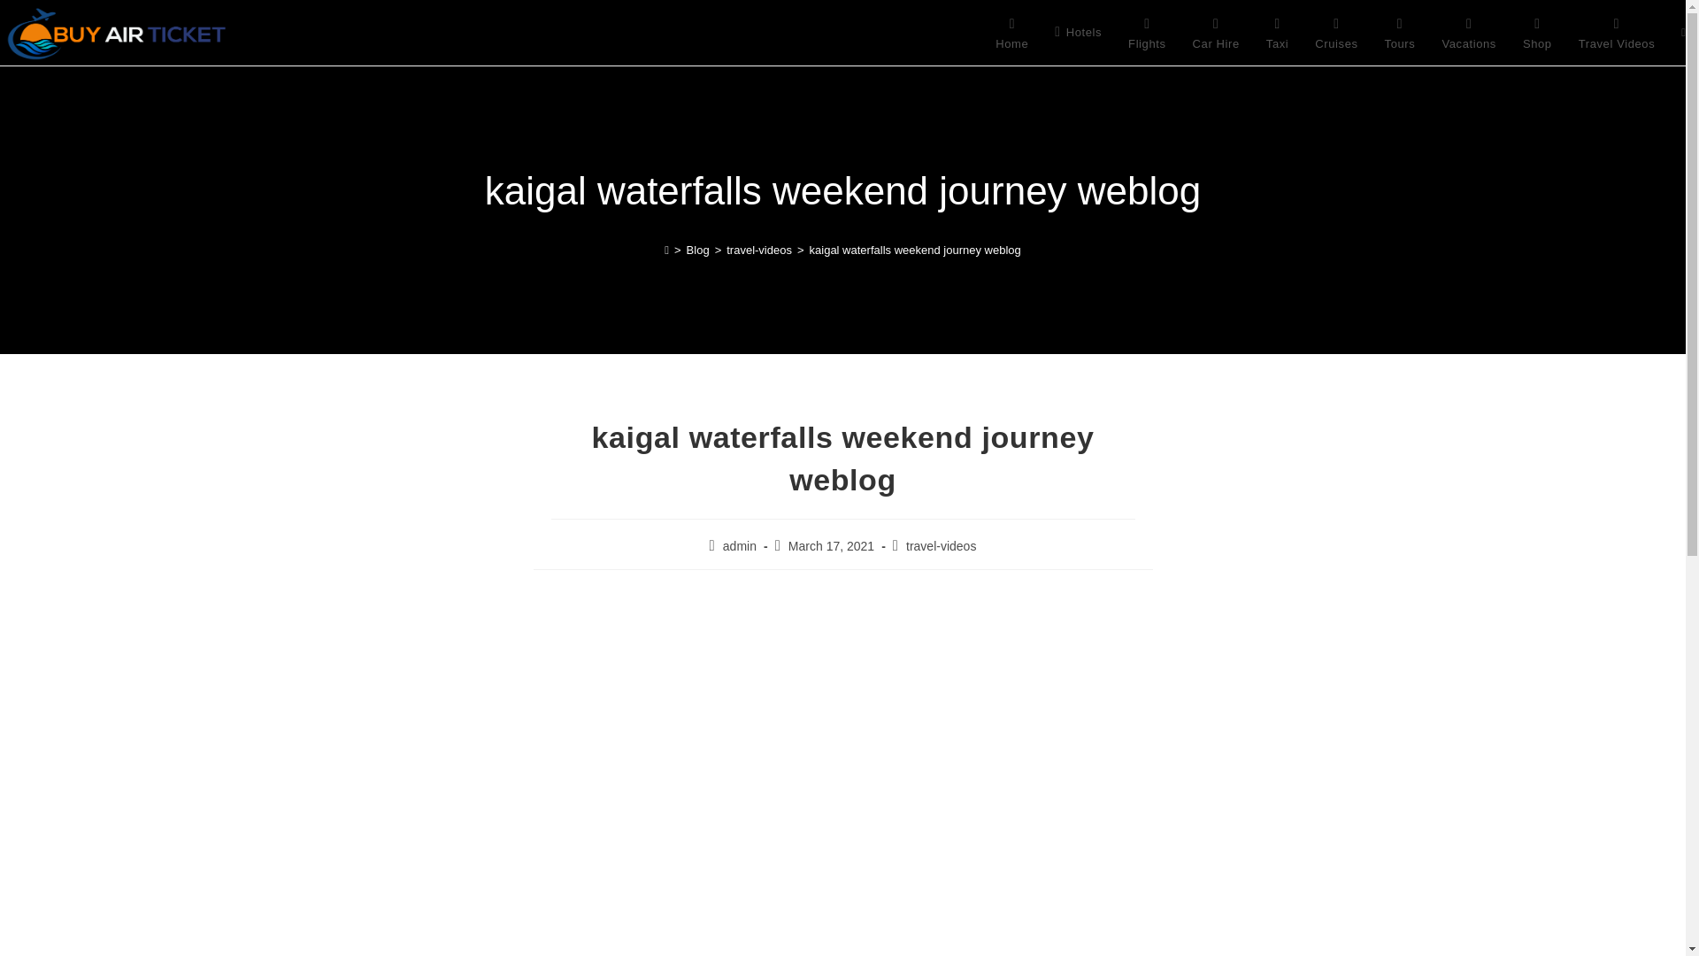  I want to click on Travel Videos, so click(1616, 33).